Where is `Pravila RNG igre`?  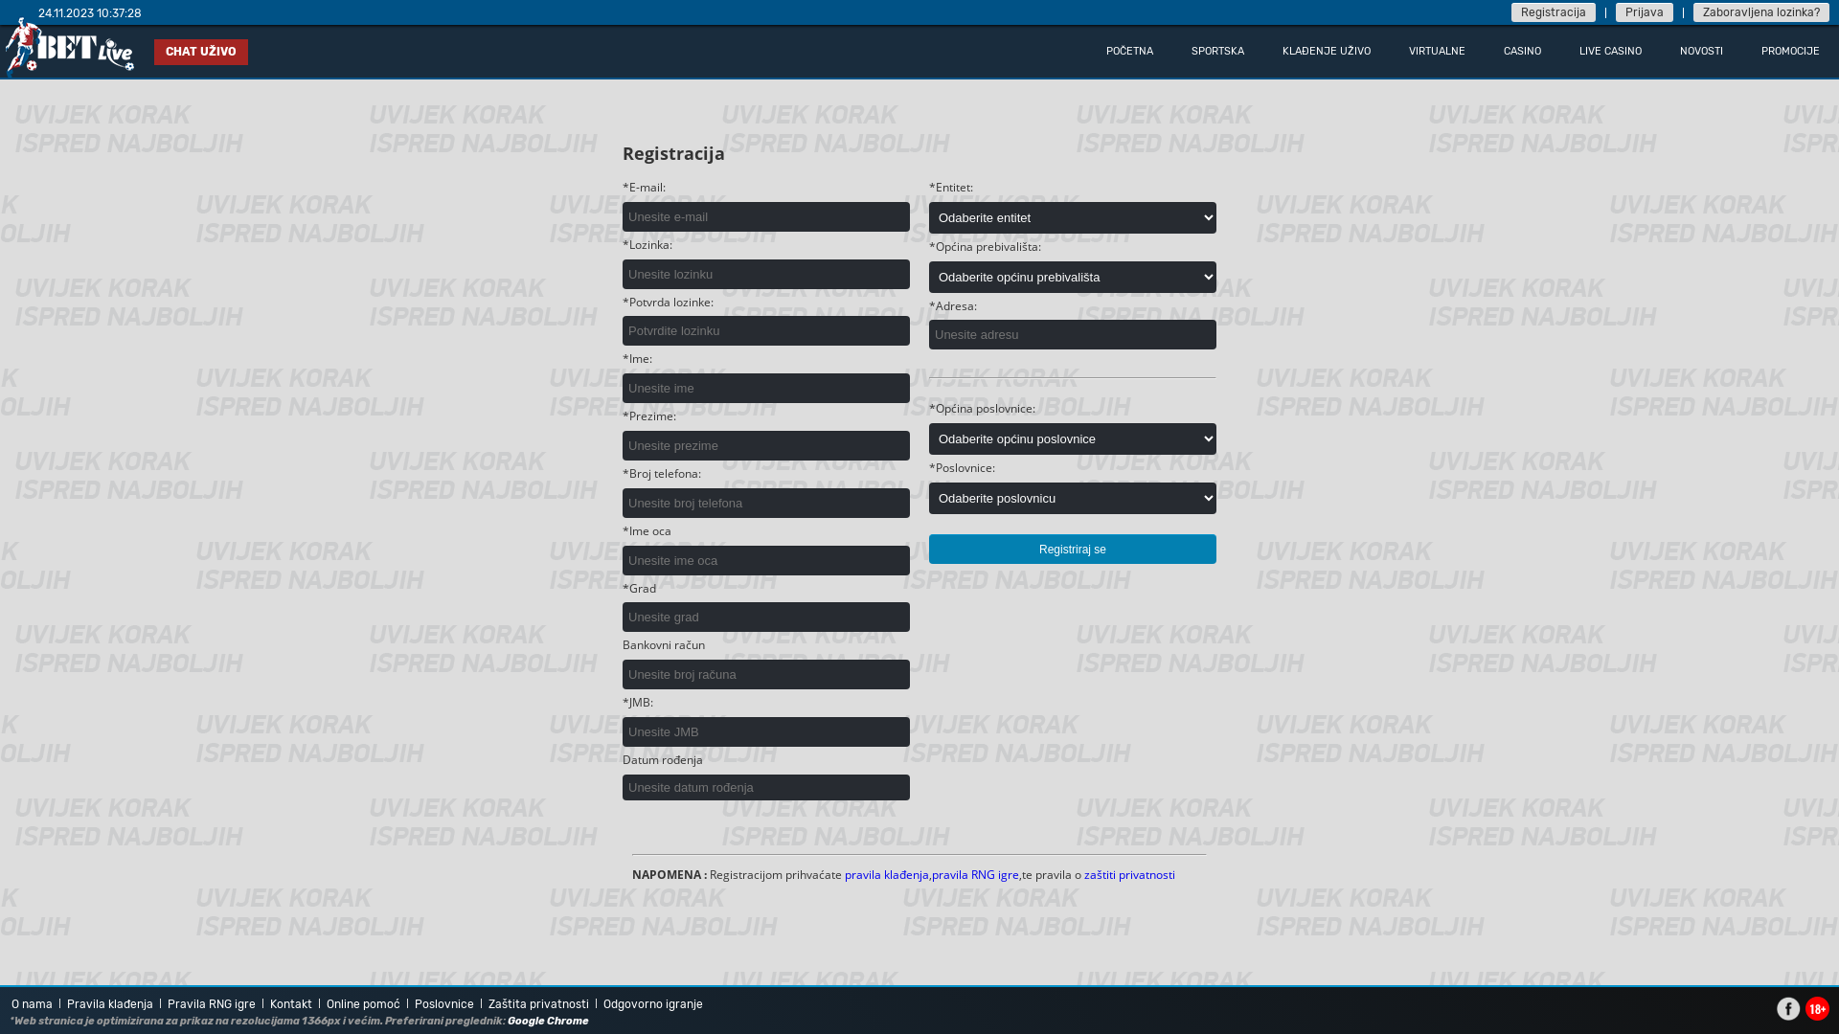
Pravila RNG igre is located at coordinates (212, 1004).